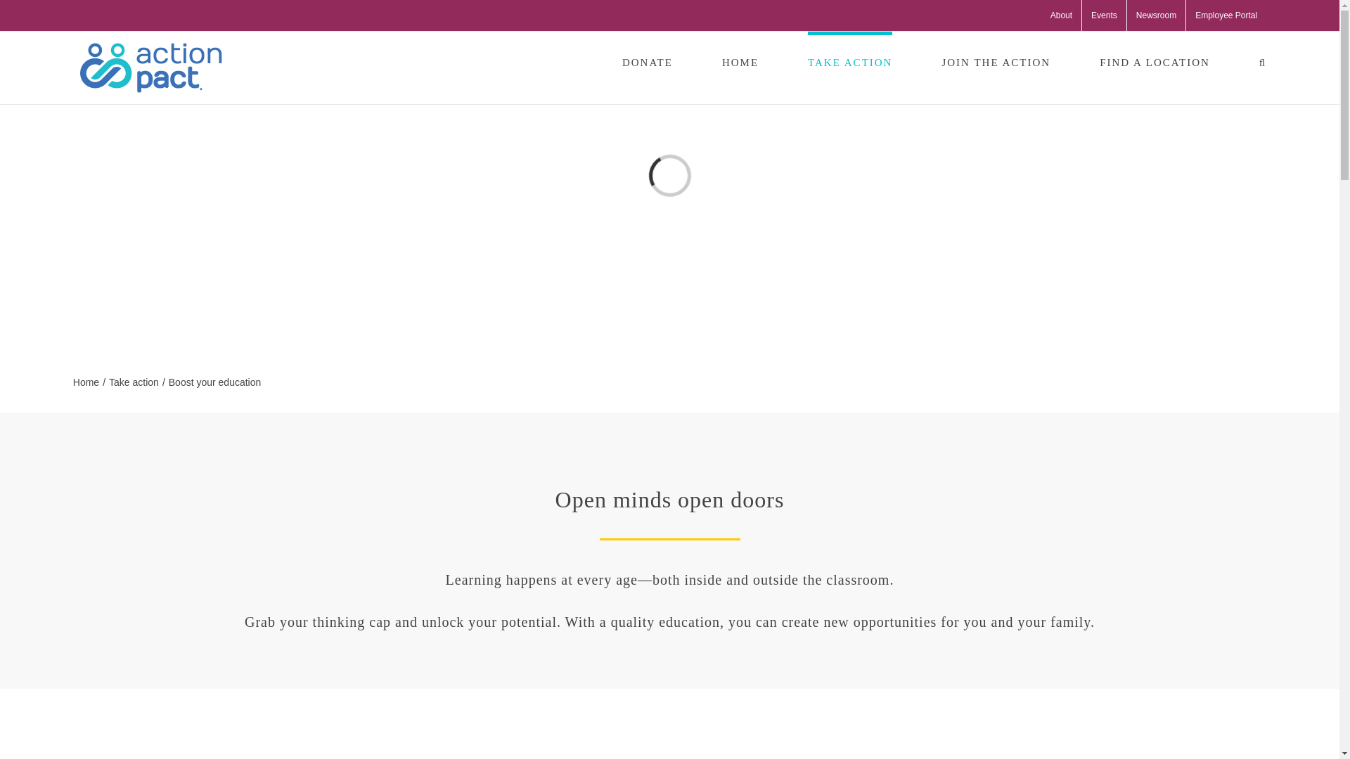 This screenshot has width=1350, height=759. Describe the element at coordinates (996, 60) in the screenshot. I see `JOIN THE ACTION` at that location.